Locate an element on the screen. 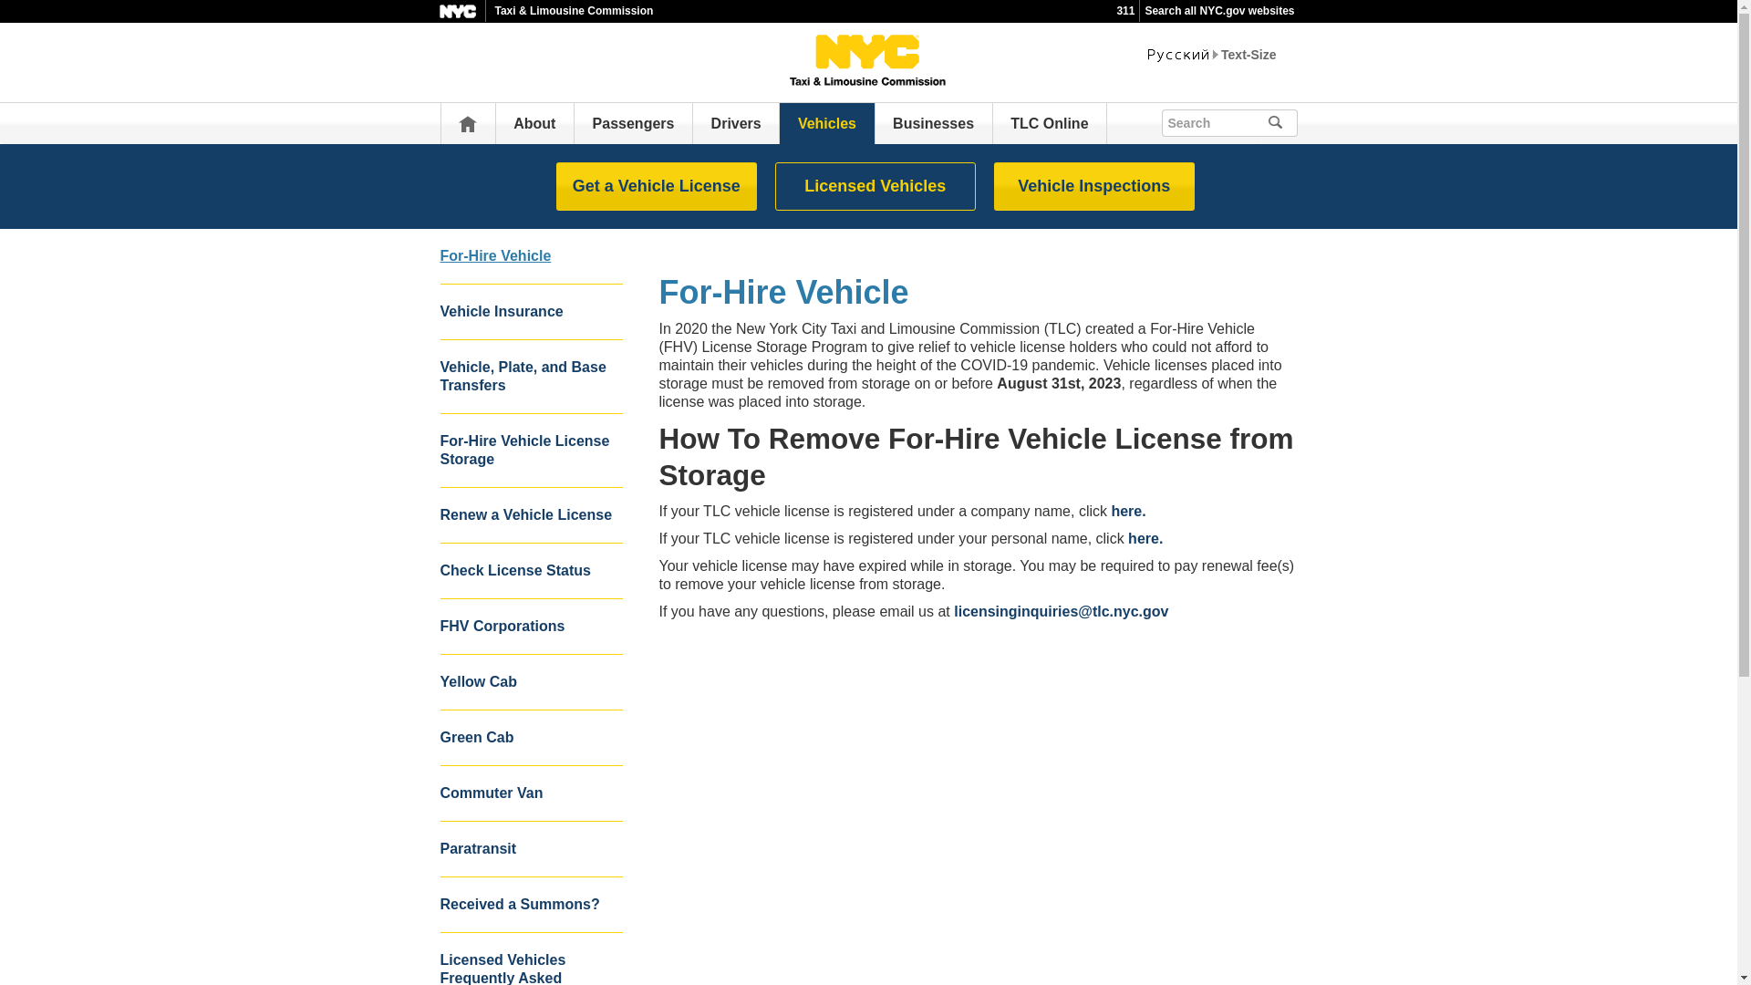  Check License Status is located at coordinates (530, 571).